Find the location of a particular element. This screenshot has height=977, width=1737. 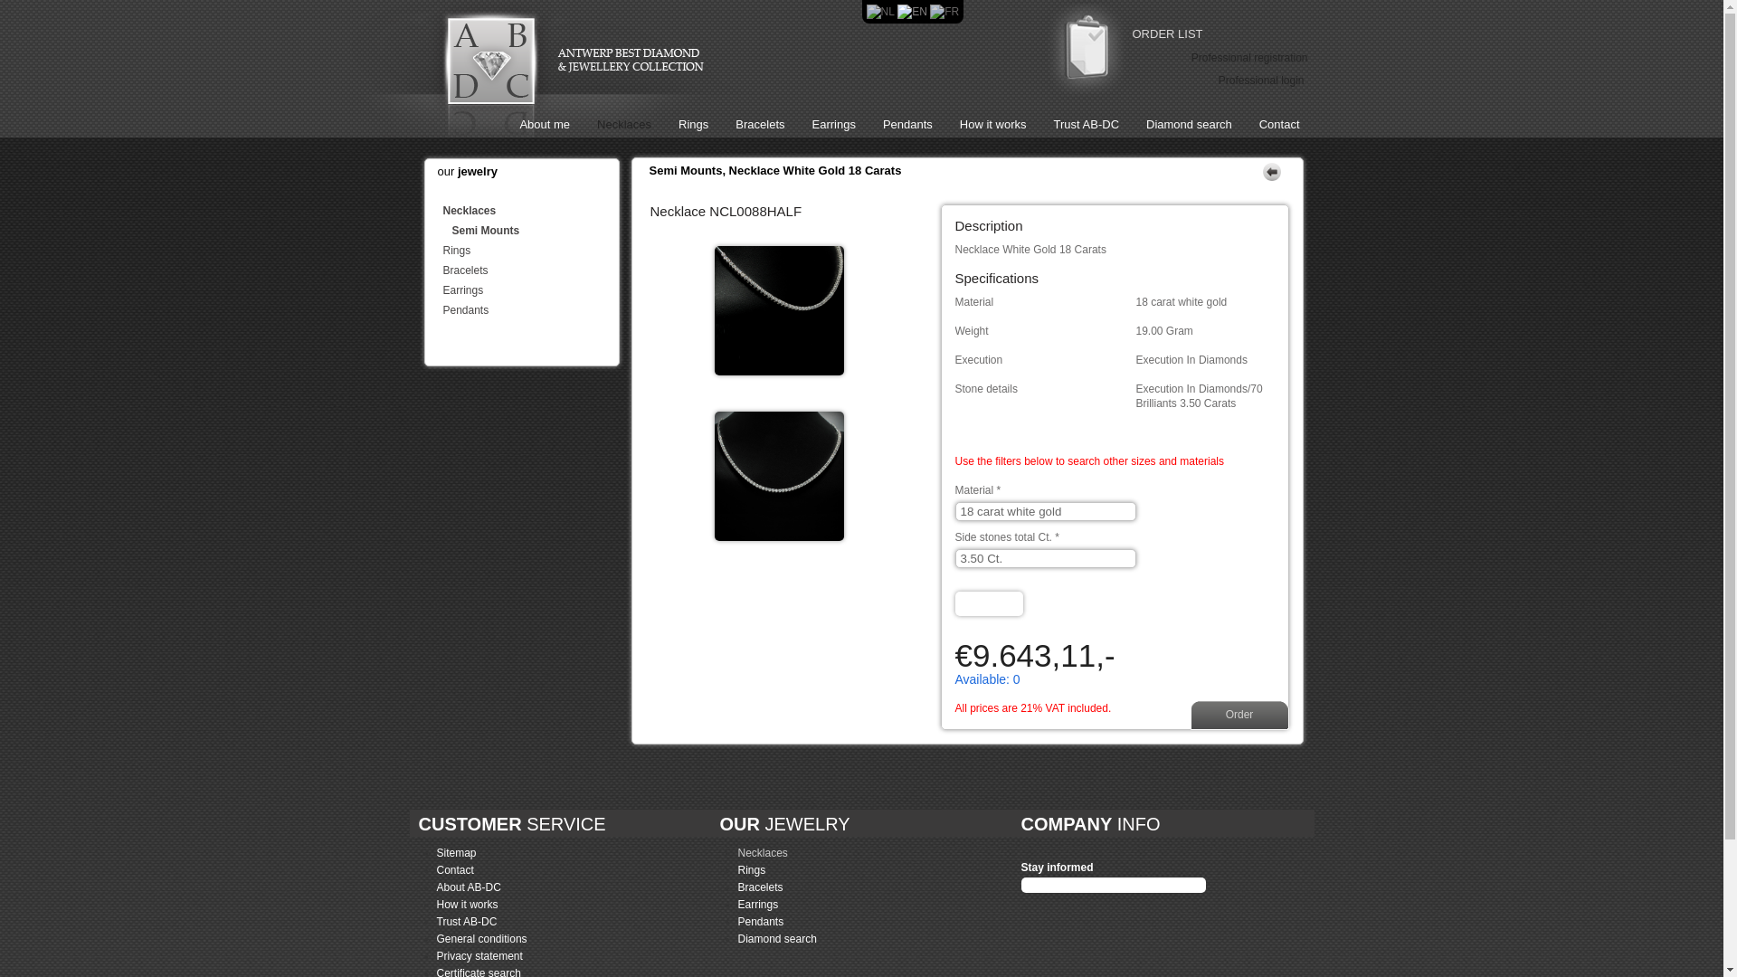

How it works is located at coordinates (545, 905).